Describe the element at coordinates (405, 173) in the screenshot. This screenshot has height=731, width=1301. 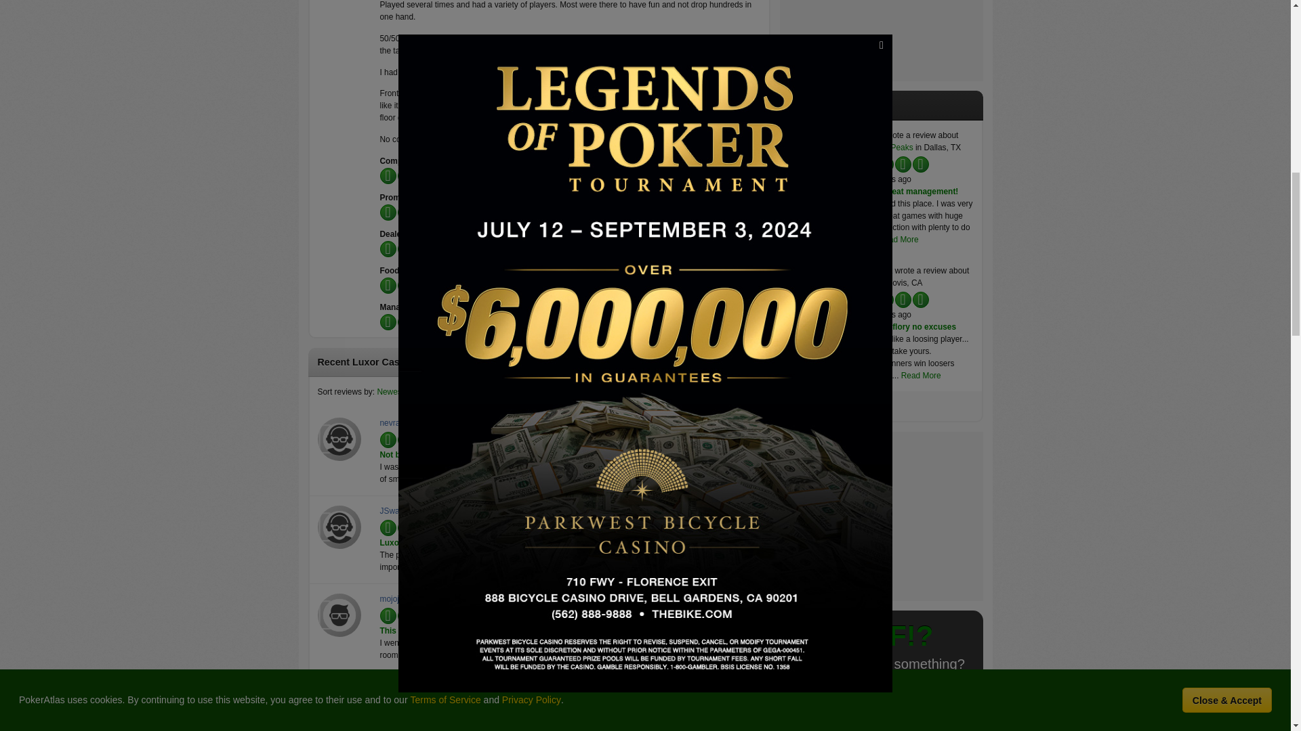
I see `4` at that location.